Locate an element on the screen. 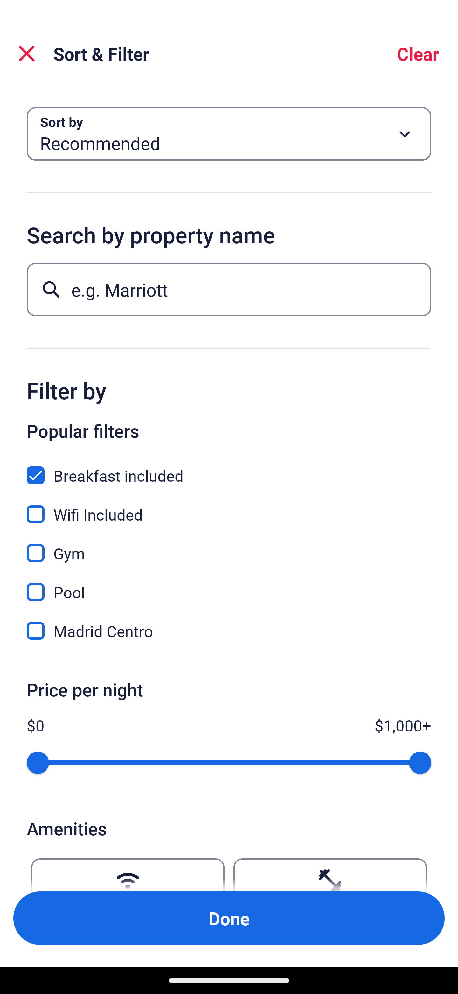 The image size is (458, 994). Breakfast included, Breakfast included is located at coordinates (229, 468).